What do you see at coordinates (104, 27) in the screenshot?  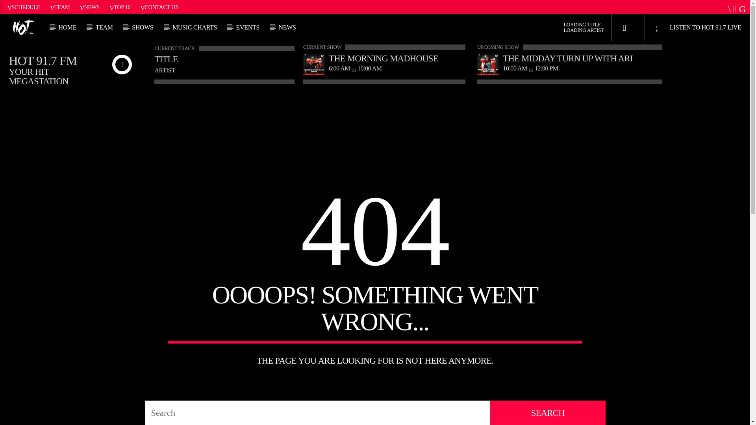 I see `TEAM` at bounding box center [104, 27].